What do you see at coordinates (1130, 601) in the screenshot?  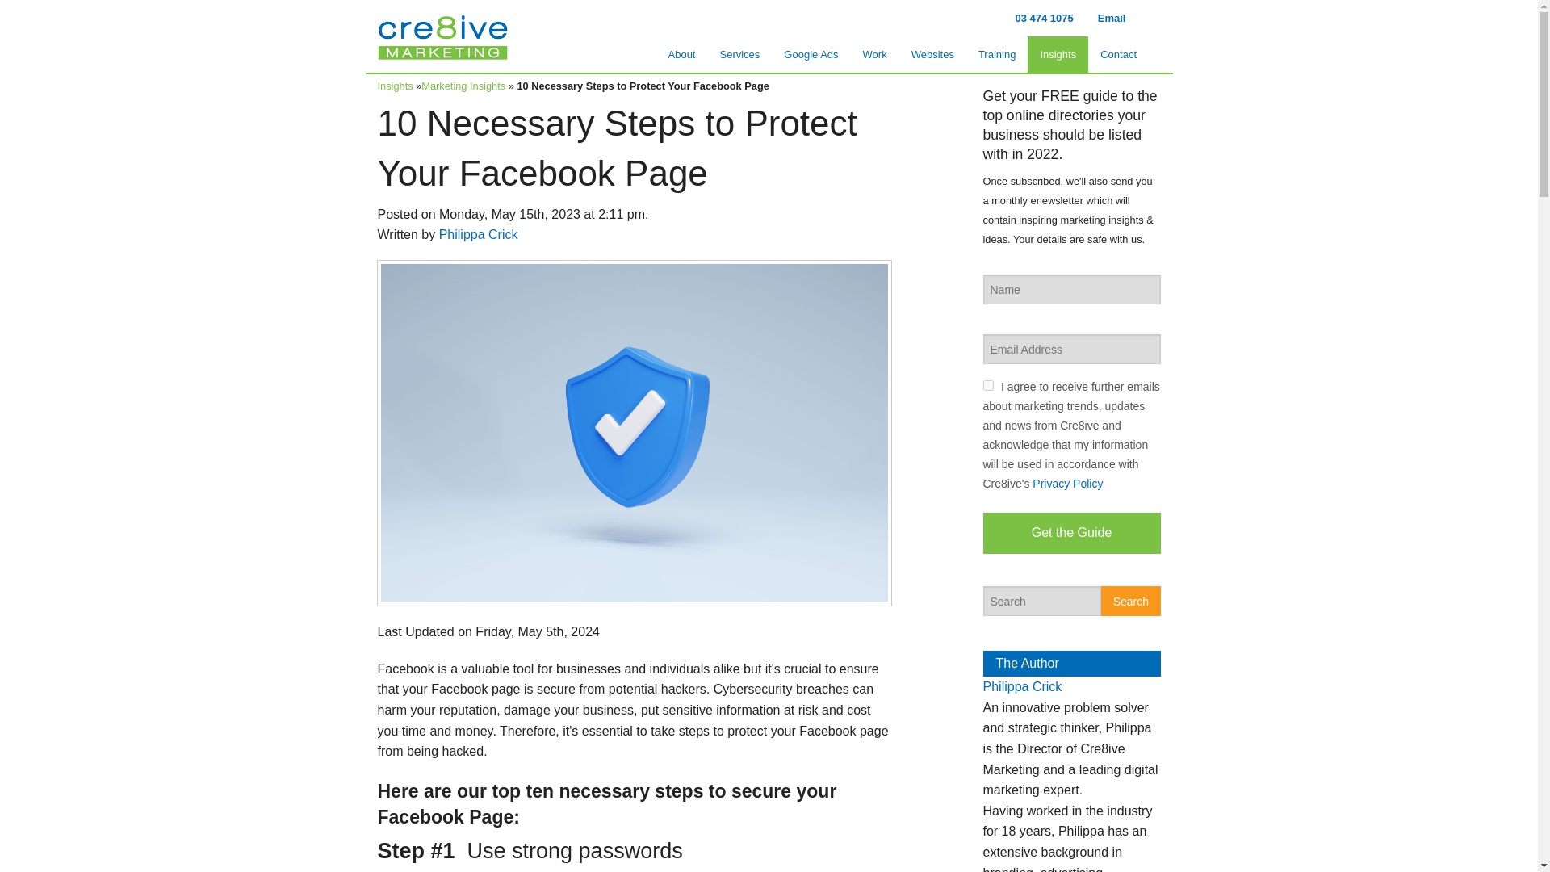 I see `Search` at bounding box center [1130, 601].